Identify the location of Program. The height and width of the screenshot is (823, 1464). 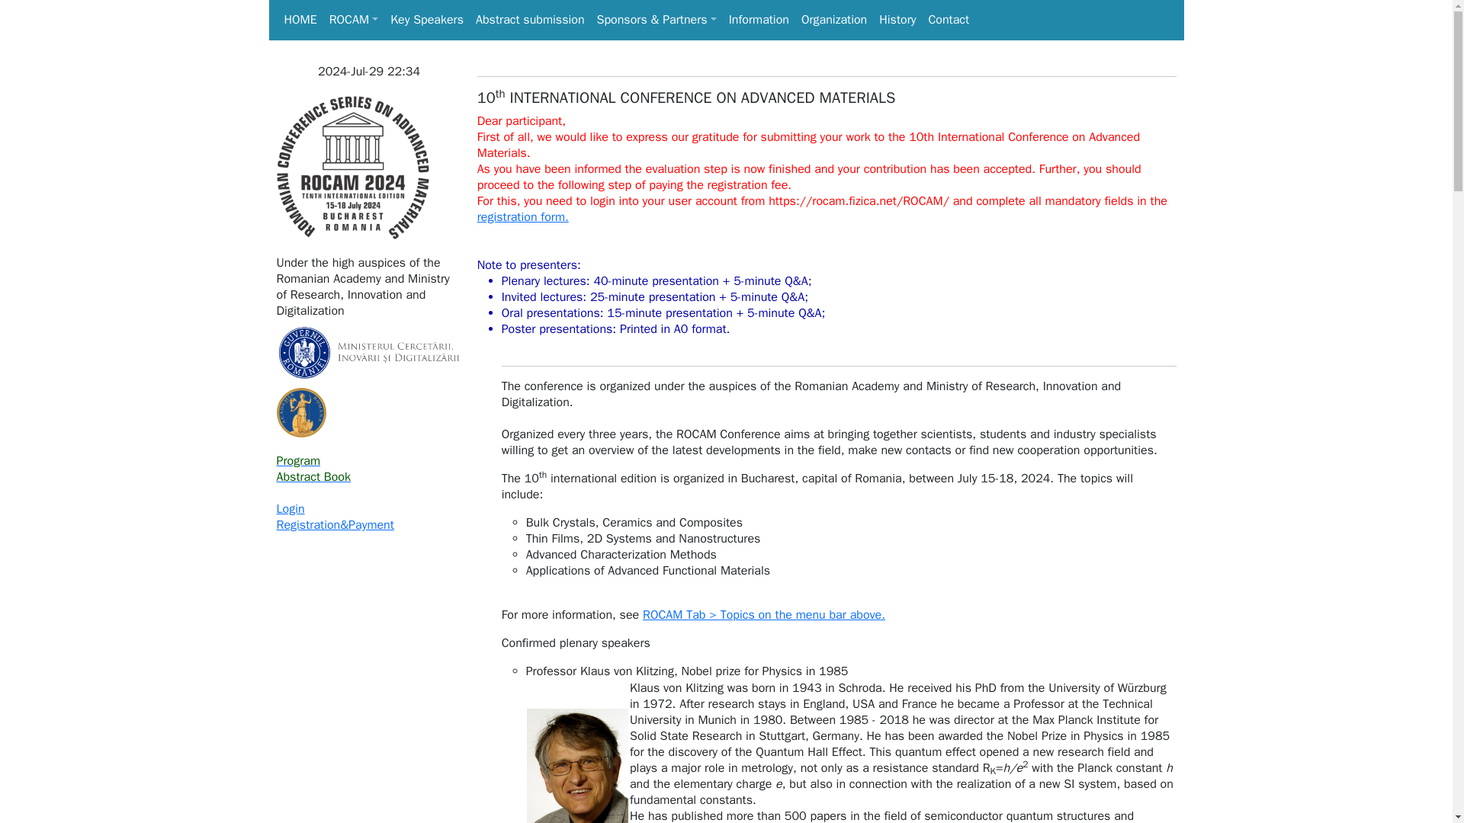
(298, 460).